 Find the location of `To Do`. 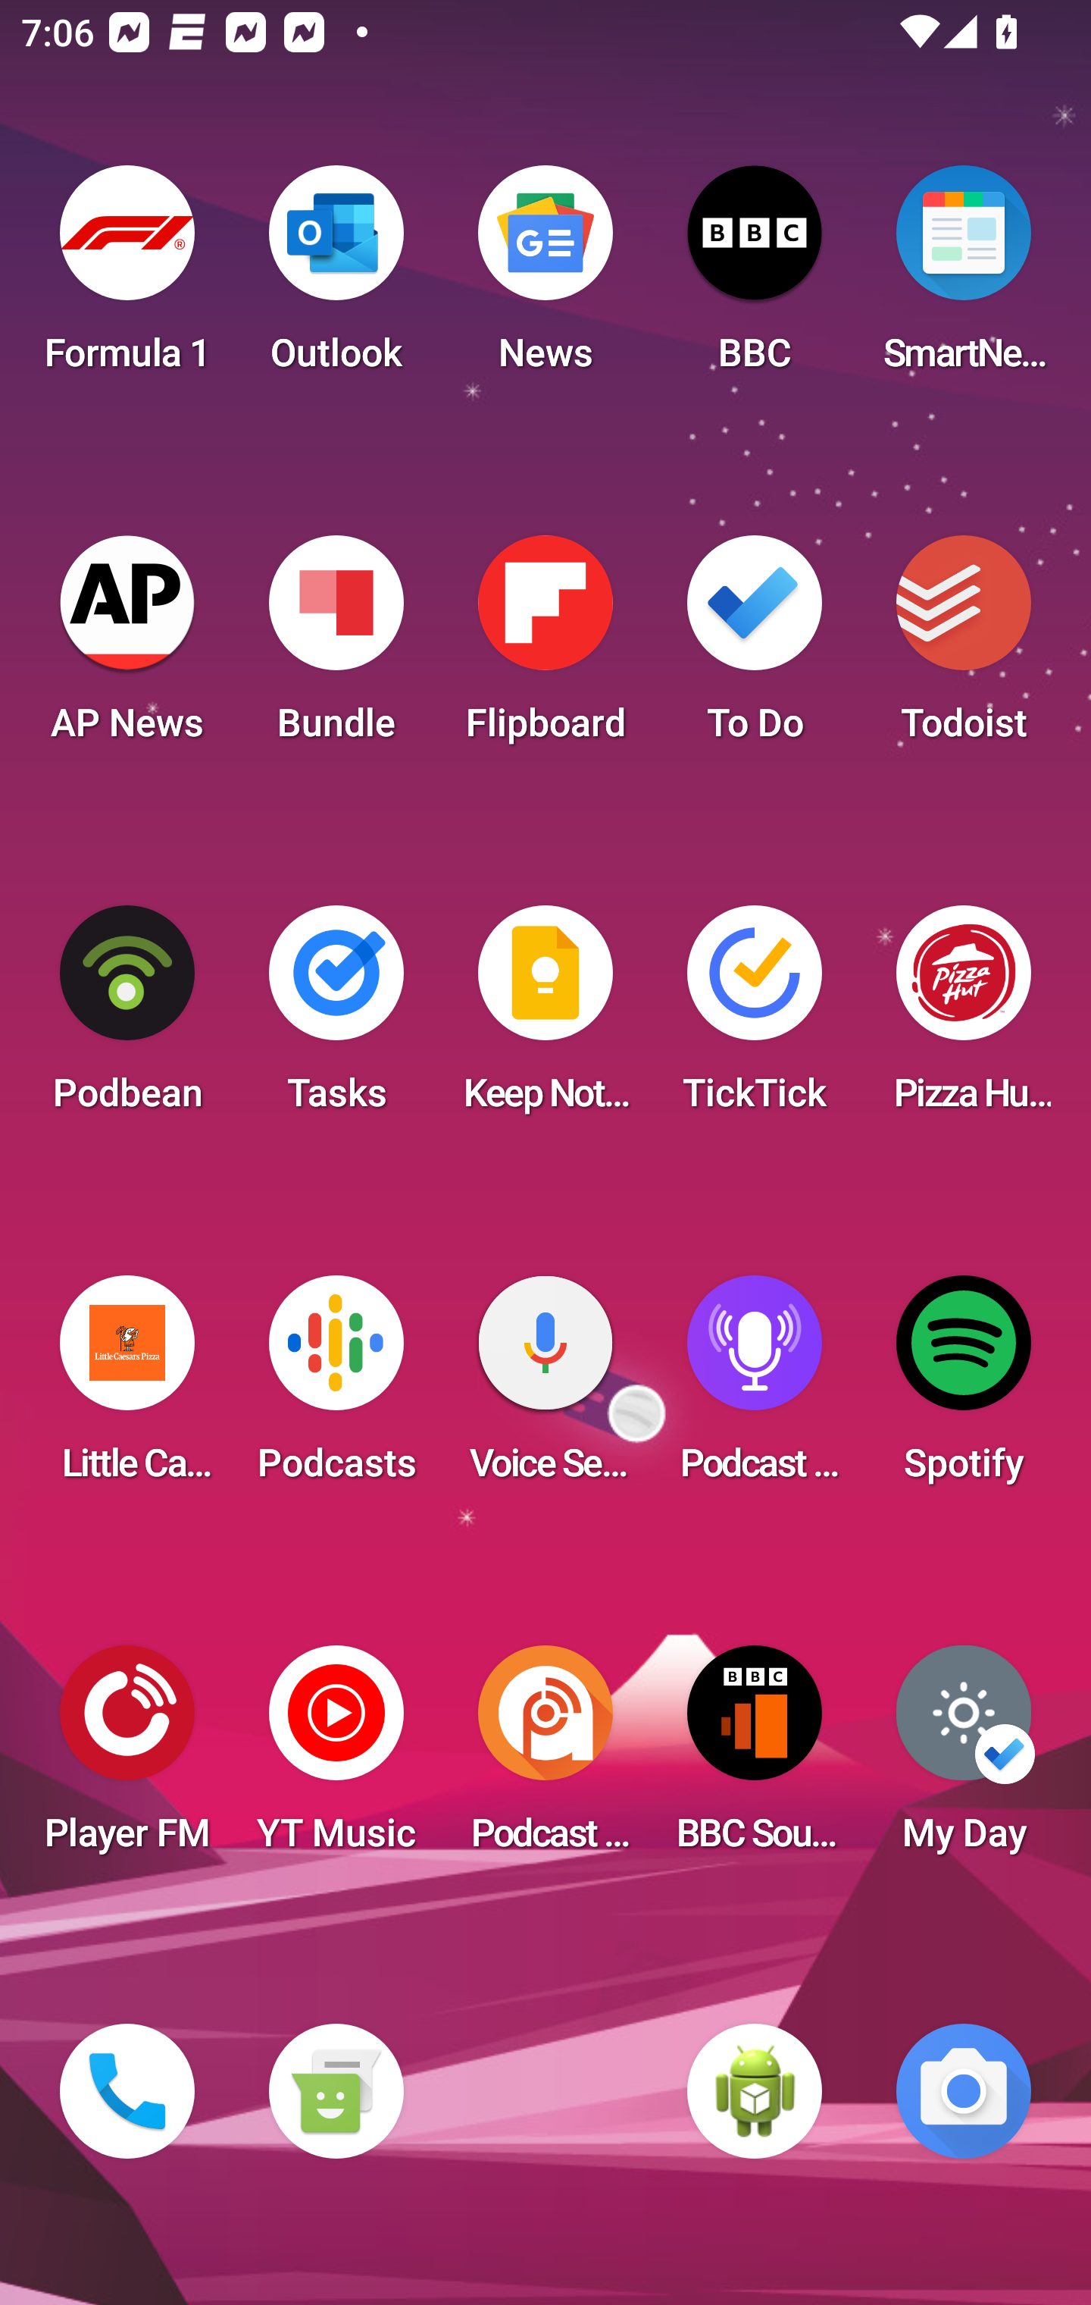

To Do is located at coordinates (755, 648).